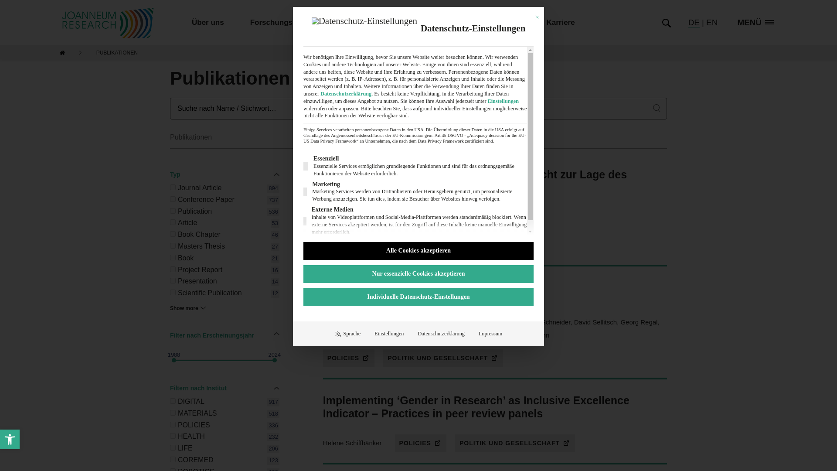 The image size is (837, 471). What do you see at coordinates (173, 400) in the screenshot?
I see `Scientific publication` at bounding box center [173, 400].